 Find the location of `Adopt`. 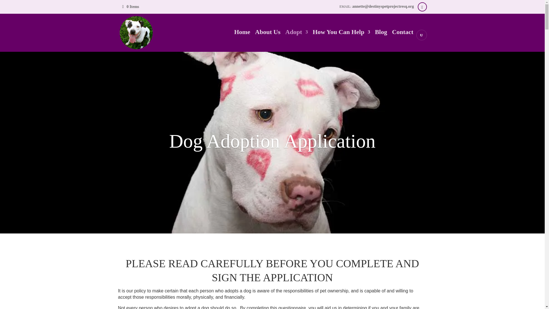

Adopt is located at coordinates (297, 41).